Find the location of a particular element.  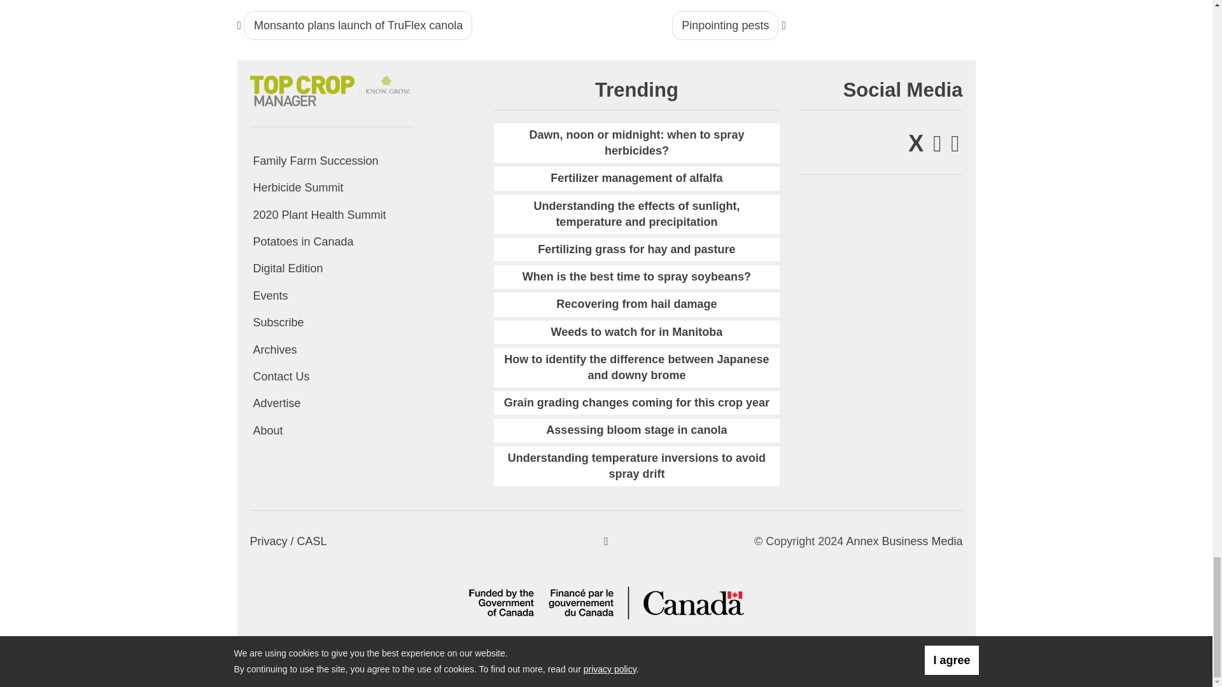

Annex Business Media is located at coordinates (904, 541).